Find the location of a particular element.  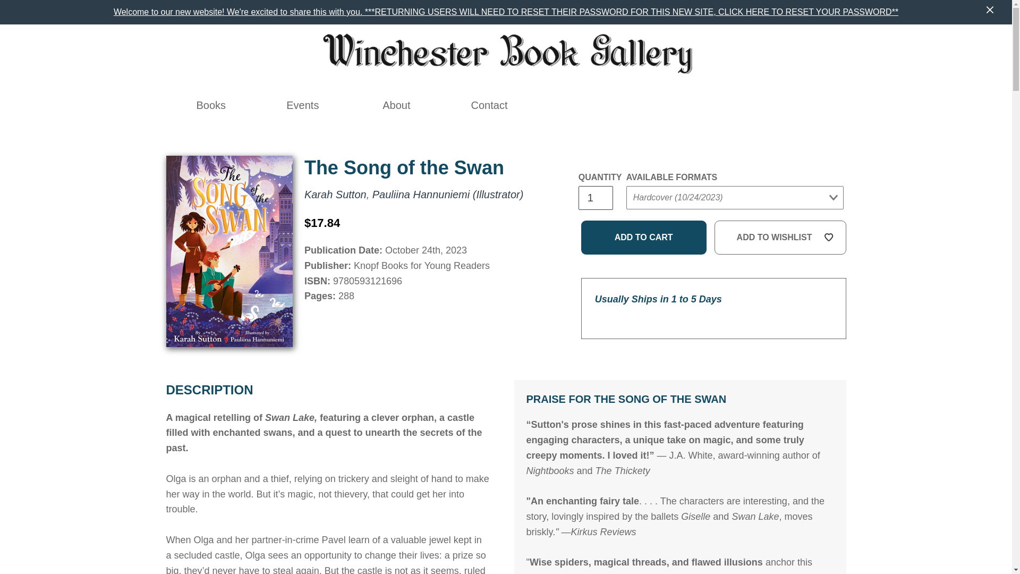

Karah Sutton is located at coordinates (335, 195).